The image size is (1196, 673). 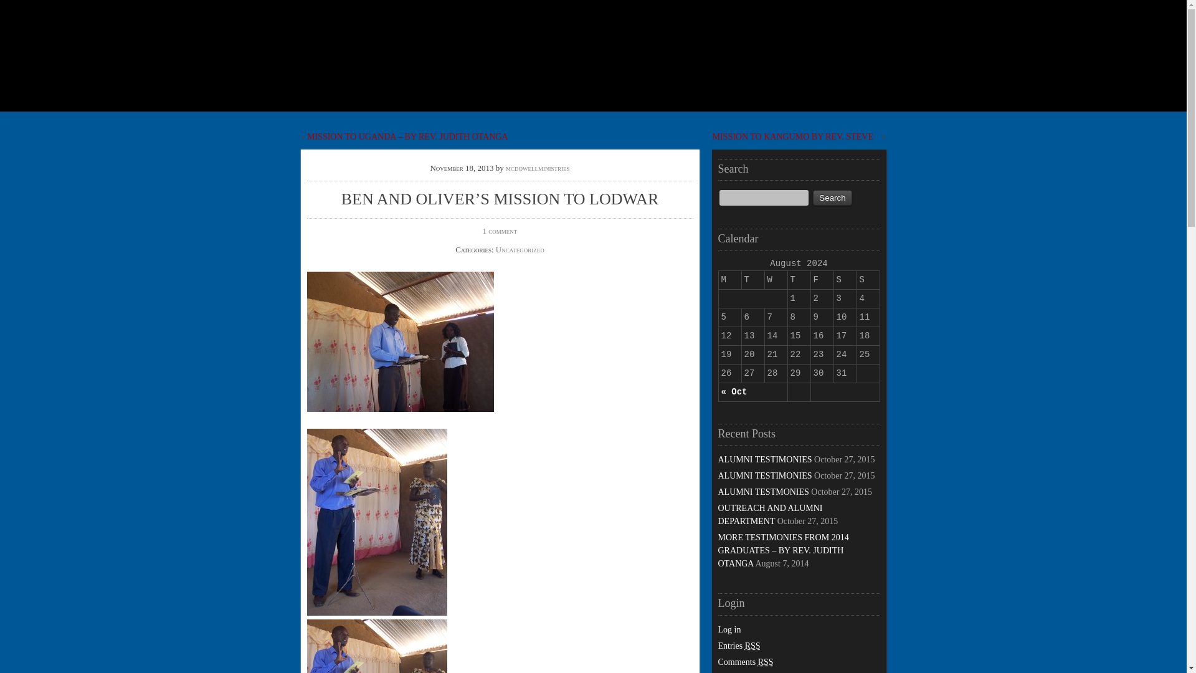 What do you see at coordinates (730, 280) in the screenshot?
I see `Monday` at bounding box center [730, 280].